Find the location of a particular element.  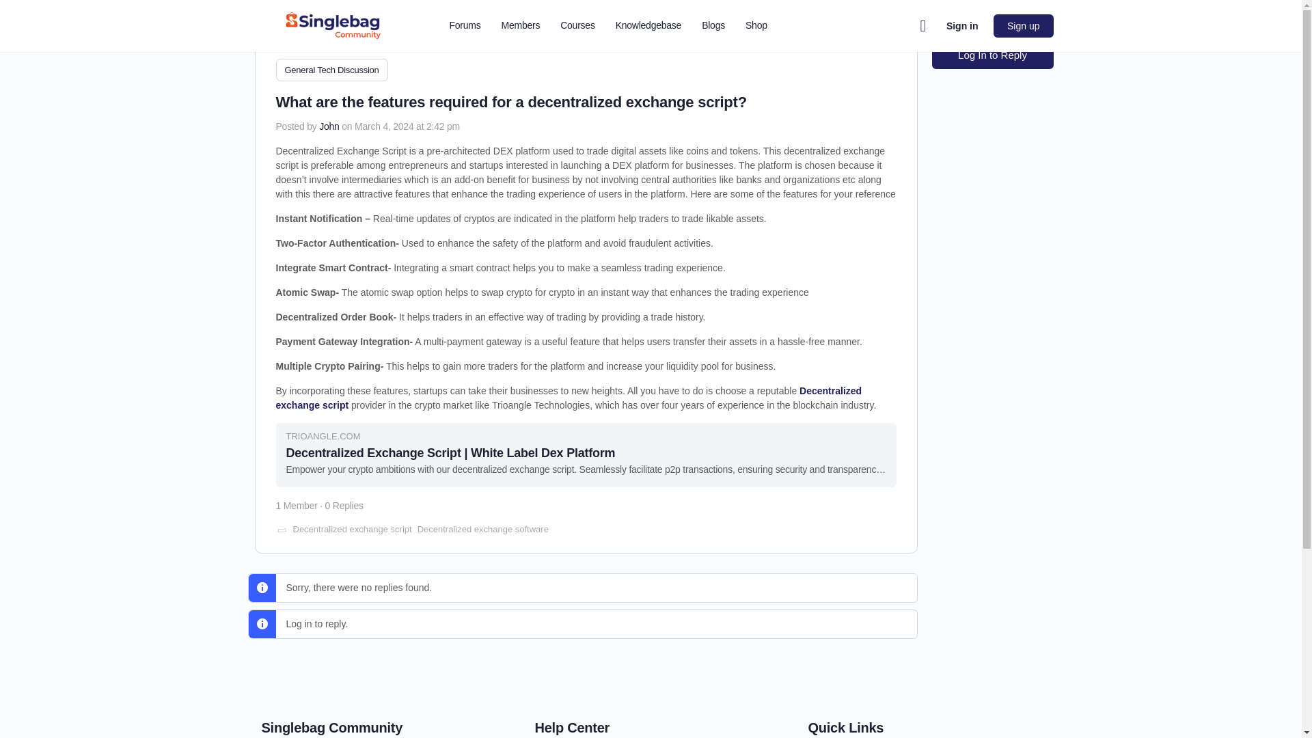

Shop is located at coordinates (756, 26).